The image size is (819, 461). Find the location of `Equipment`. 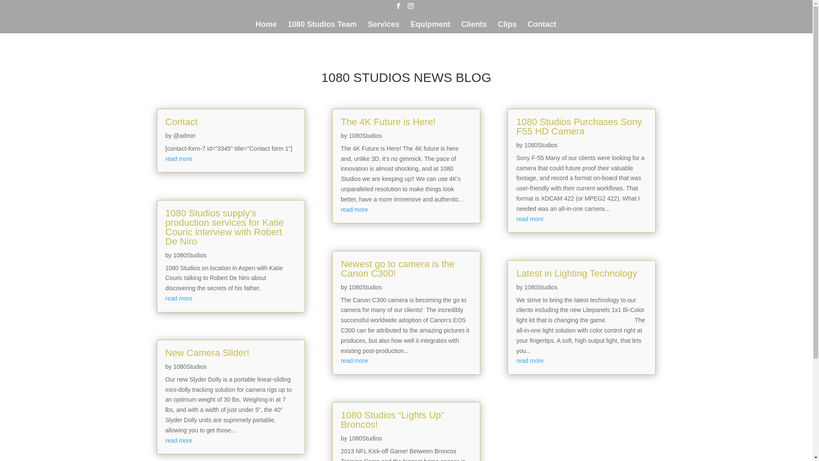

Equipment is located at coordinates (430, 27).